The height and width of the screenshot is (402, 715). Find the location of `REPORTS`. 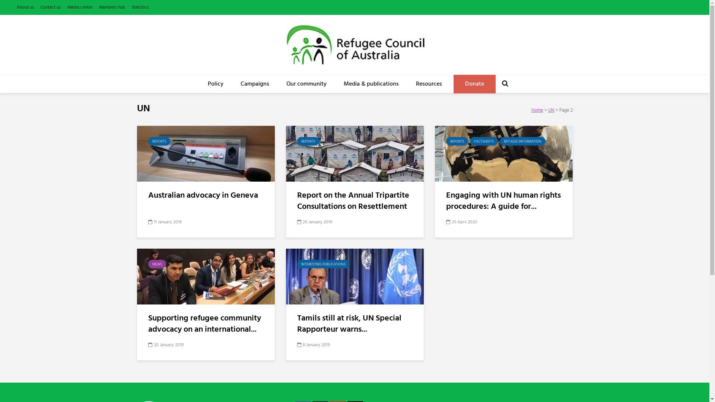

REPORTS is located at coordinates (457, 141).